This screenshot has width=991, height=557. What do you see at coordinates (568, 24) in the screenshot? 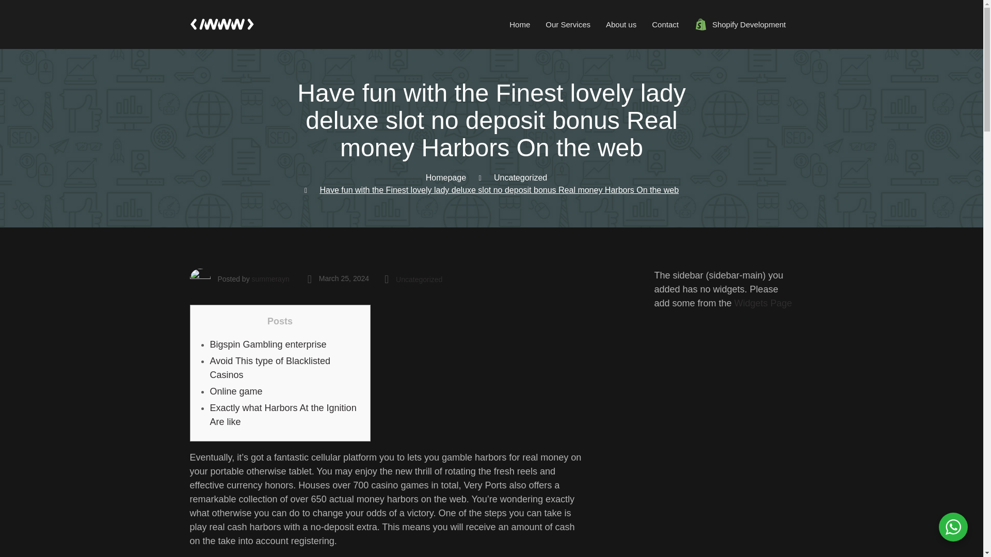
I see `Our Services` at bounding box center [568, 24].